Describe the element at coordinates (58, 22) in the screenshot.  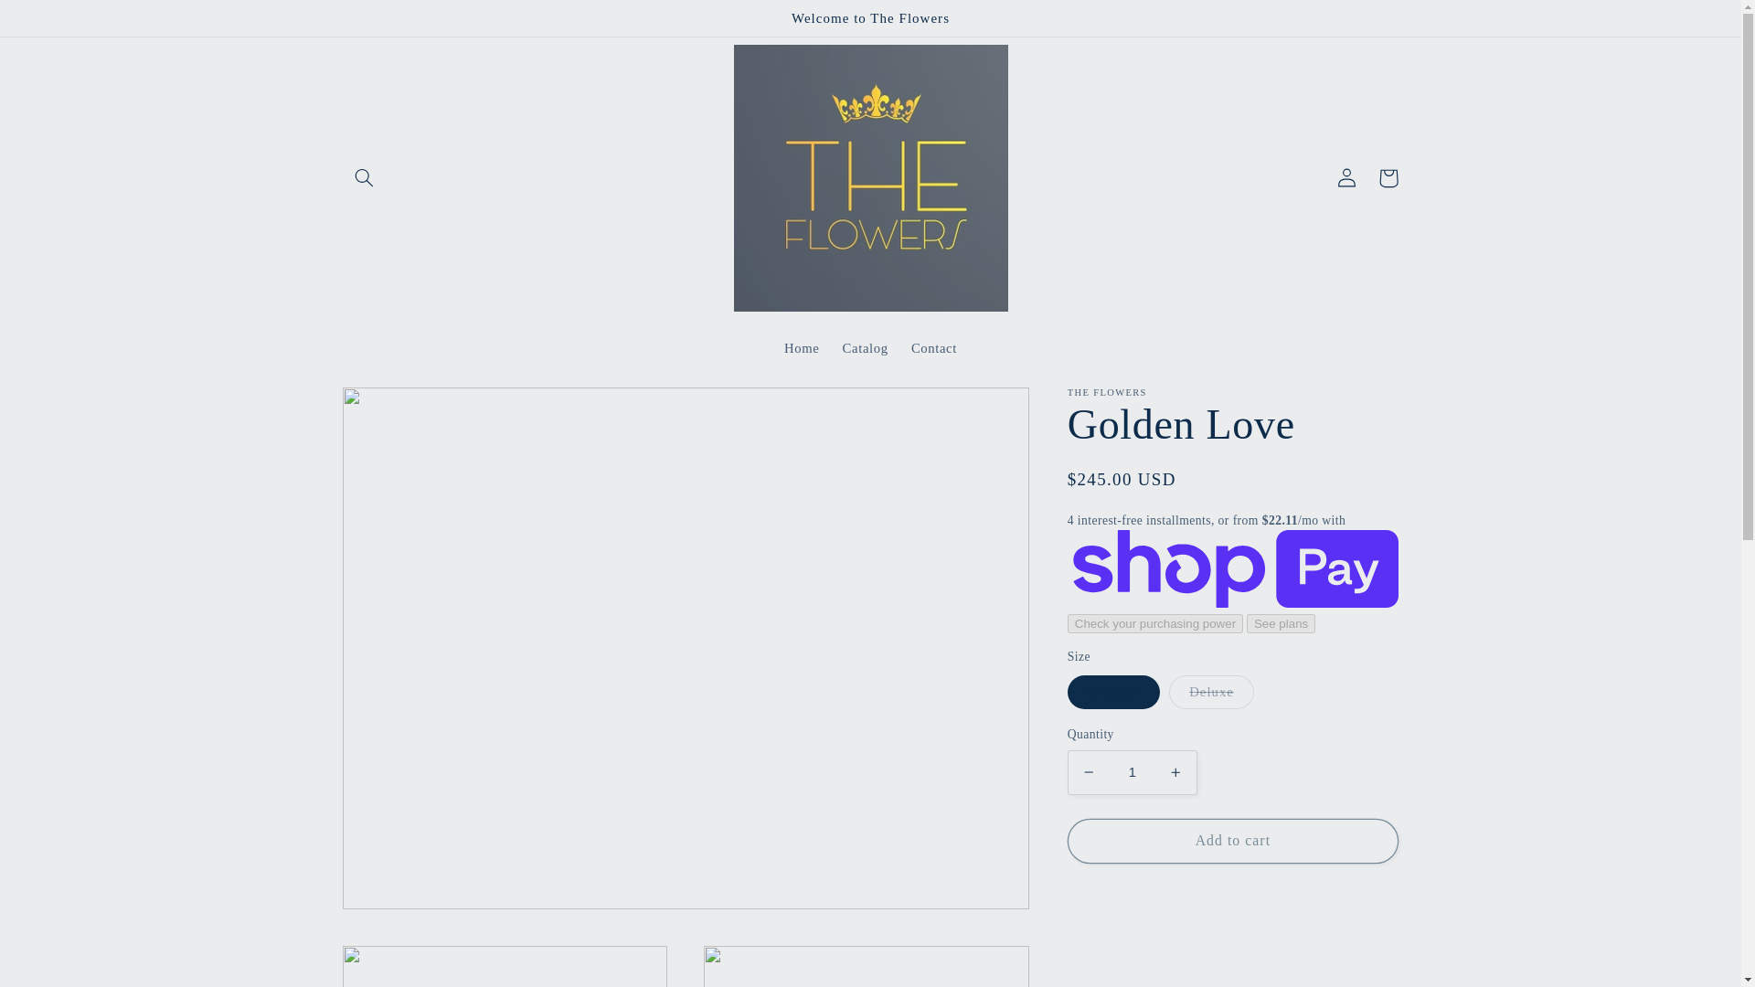
I see `Skip to content` at that location.